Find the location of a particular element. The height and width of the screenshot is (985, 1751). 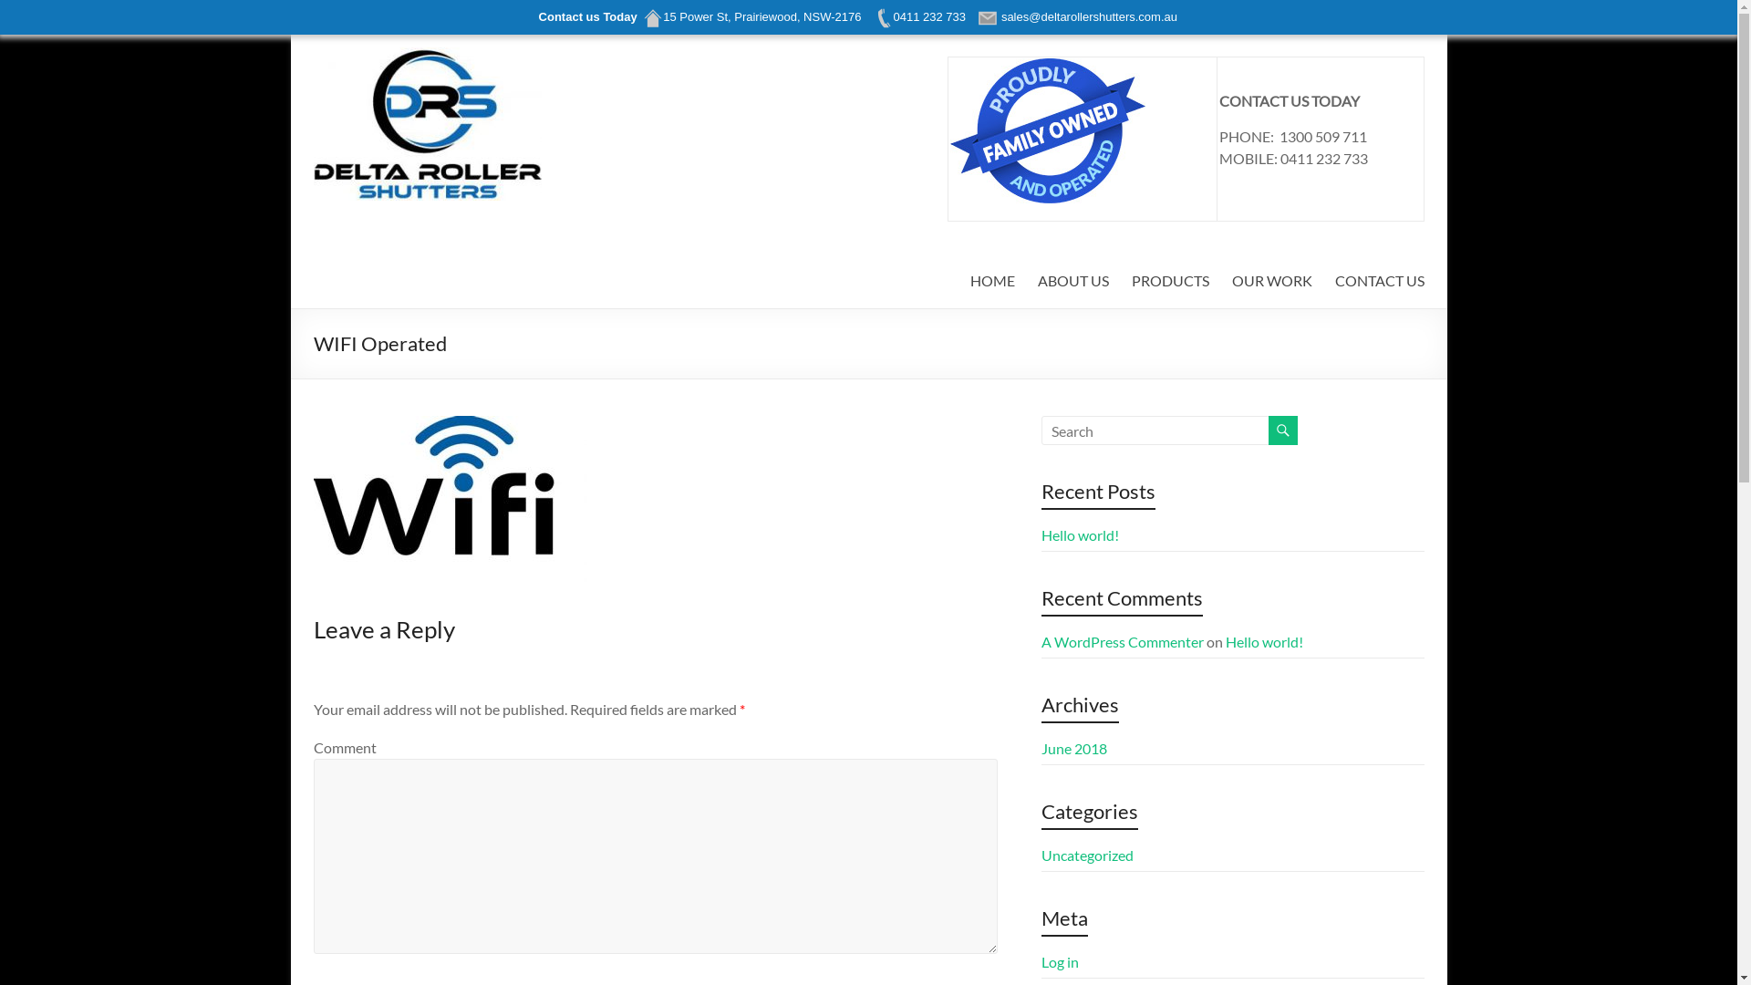

Hello world! is located at coordinates (1264, 642).